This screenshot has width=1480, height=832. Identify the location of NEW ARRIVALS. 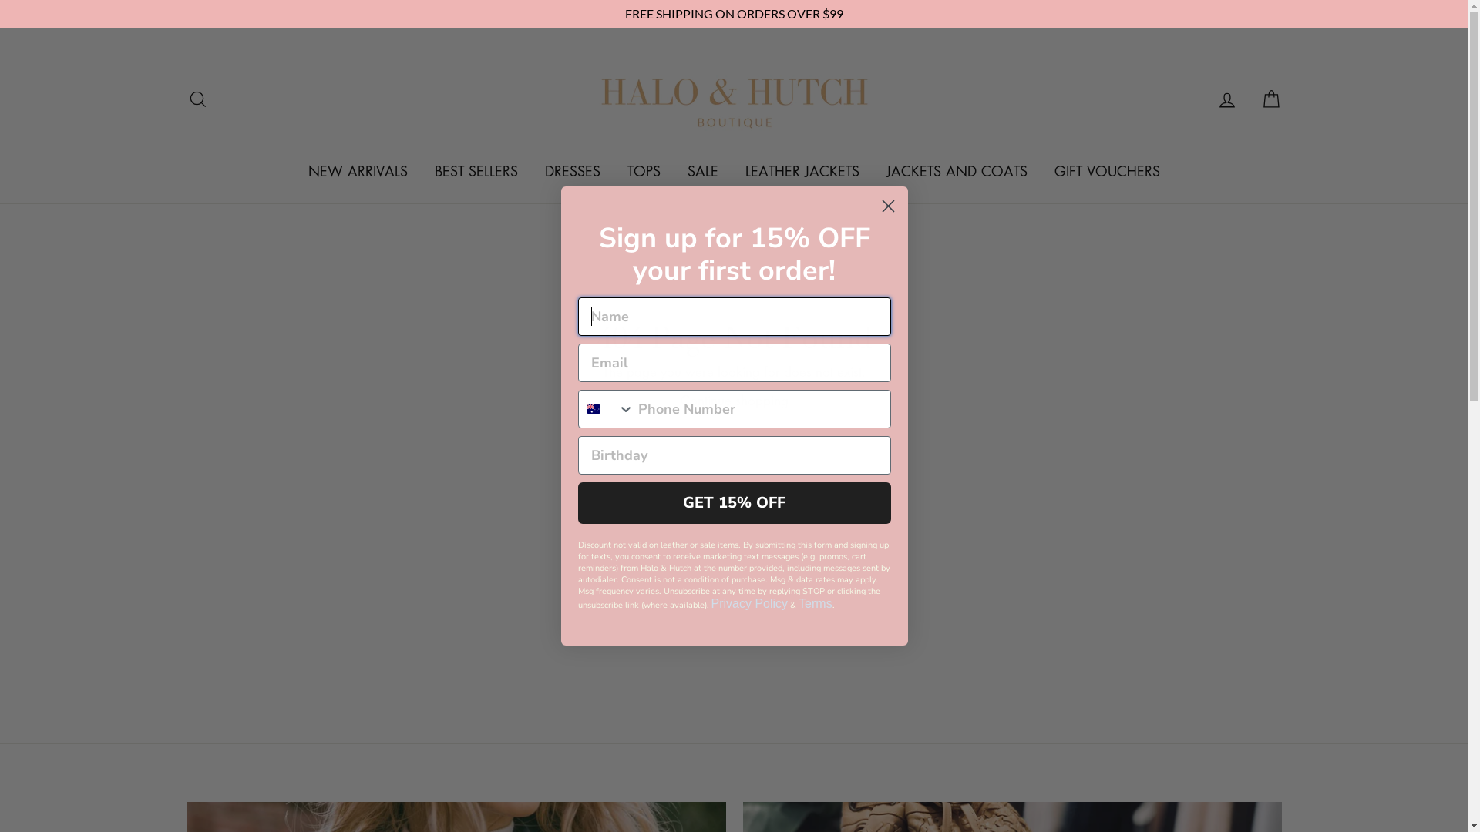
(358, 171).